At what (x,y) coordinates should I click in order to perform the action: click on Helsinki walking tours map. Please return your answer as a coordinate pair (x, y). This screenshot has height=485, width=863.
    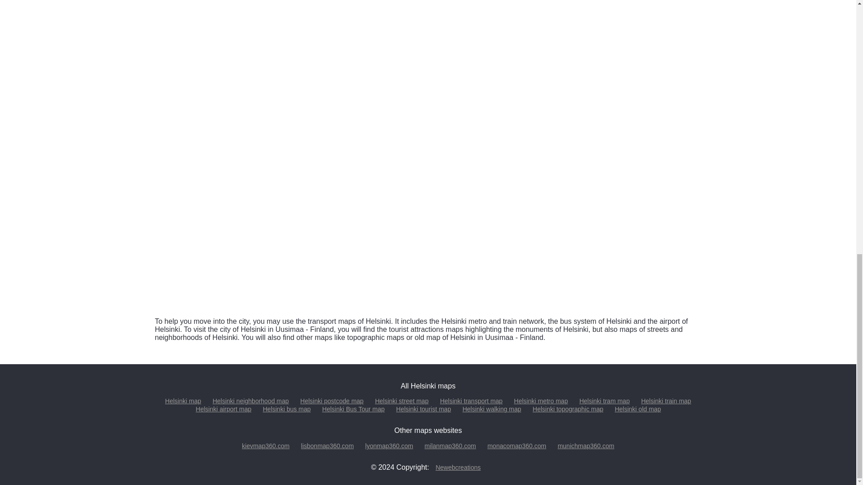
    Looking at the image, I should click on (245, 258).